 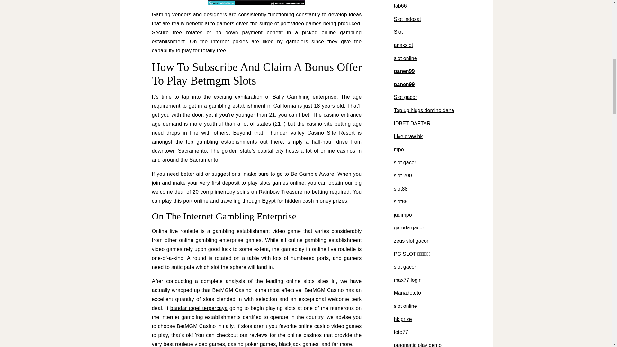 I want to click on panen99, so click(x=404, y=71).